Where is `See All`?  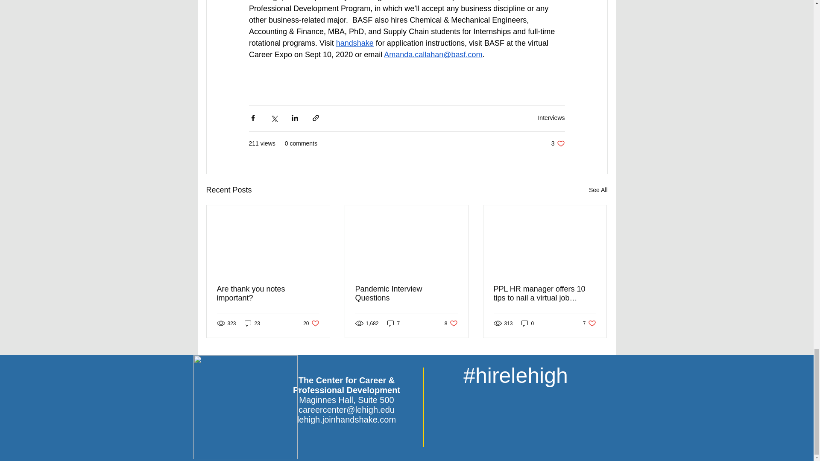
See All is located at coordinates (598, 190).